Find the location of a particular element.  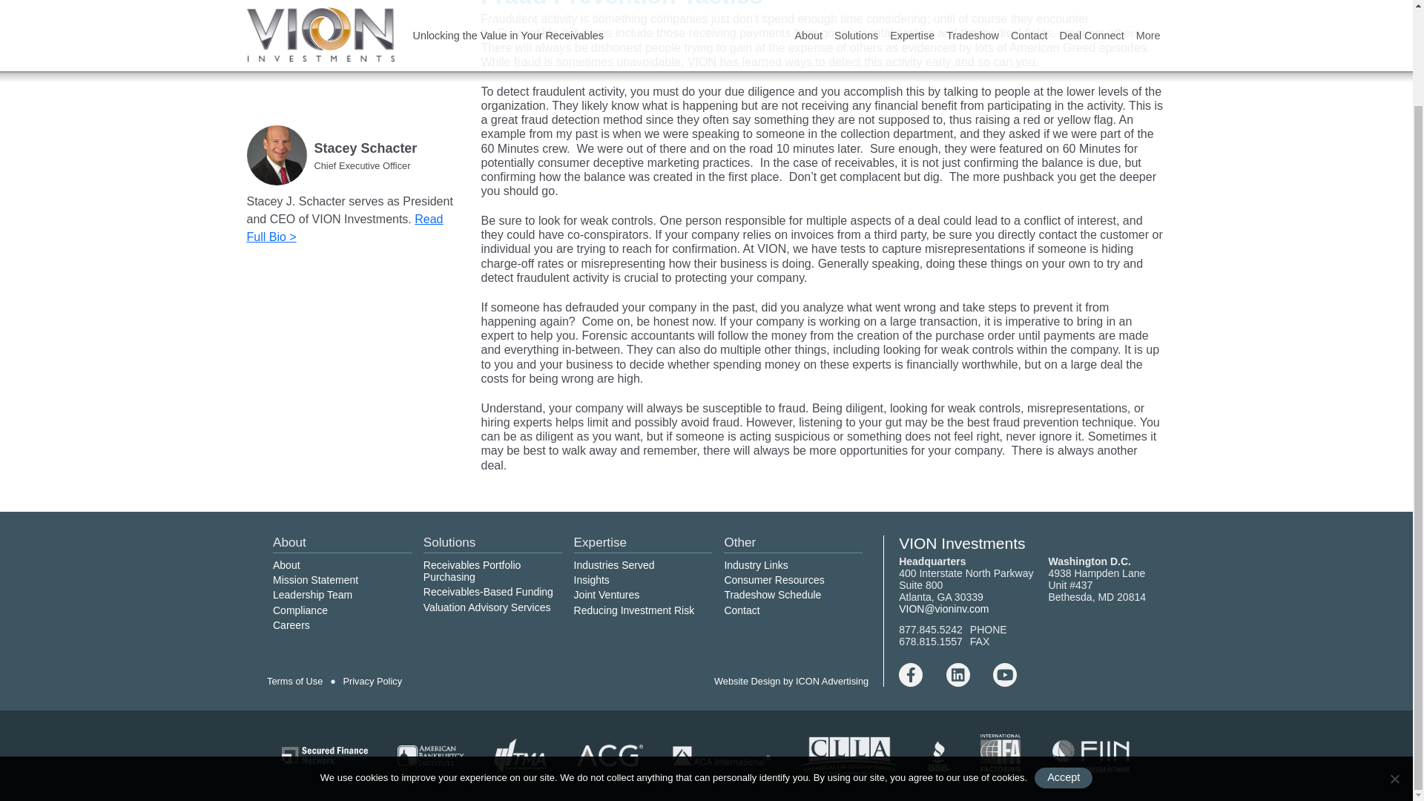

Mission Statement is located at coordinates (316, 580).